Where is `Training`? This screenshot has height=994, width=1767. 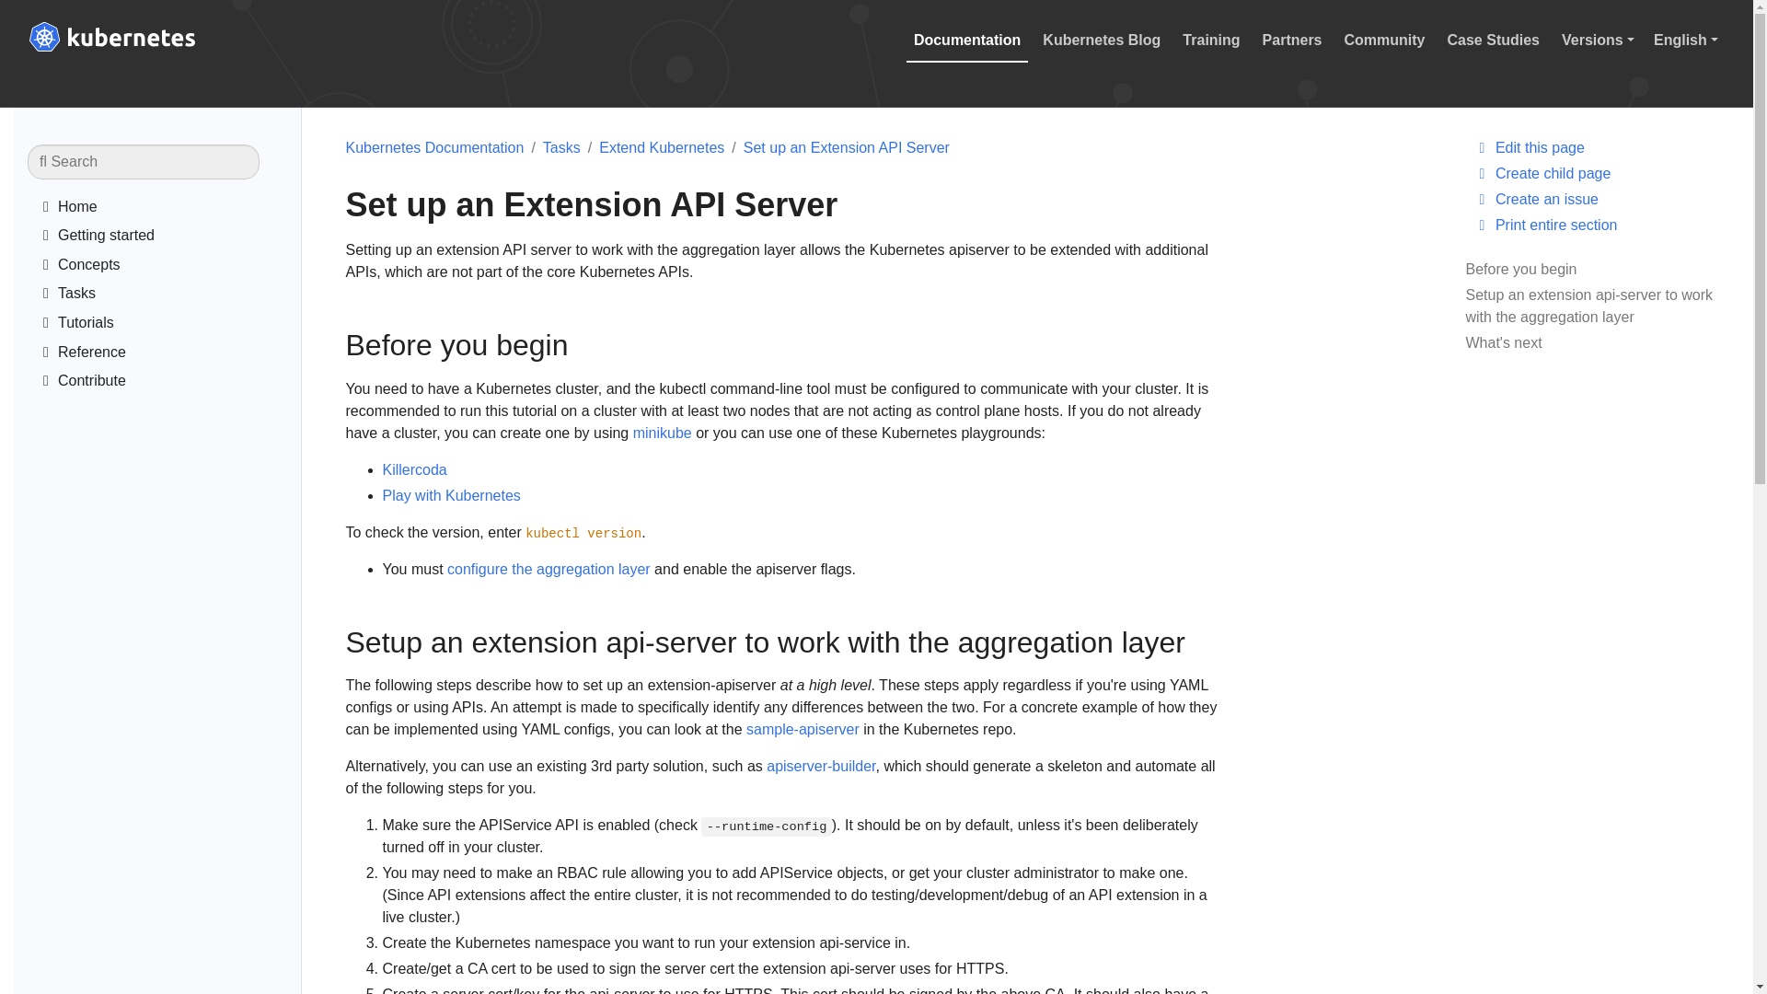 Training is located at coordinates (1211, 40).